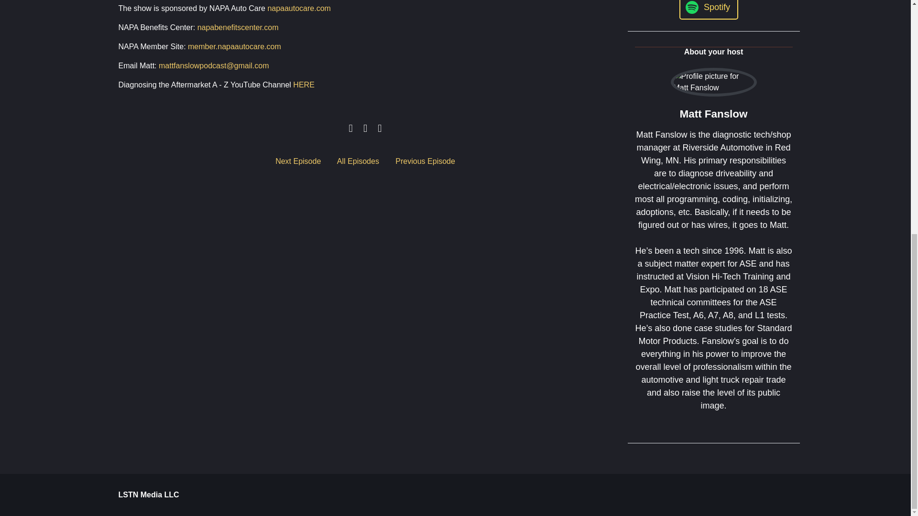  I want to click on Spotify, so click(709, 10).